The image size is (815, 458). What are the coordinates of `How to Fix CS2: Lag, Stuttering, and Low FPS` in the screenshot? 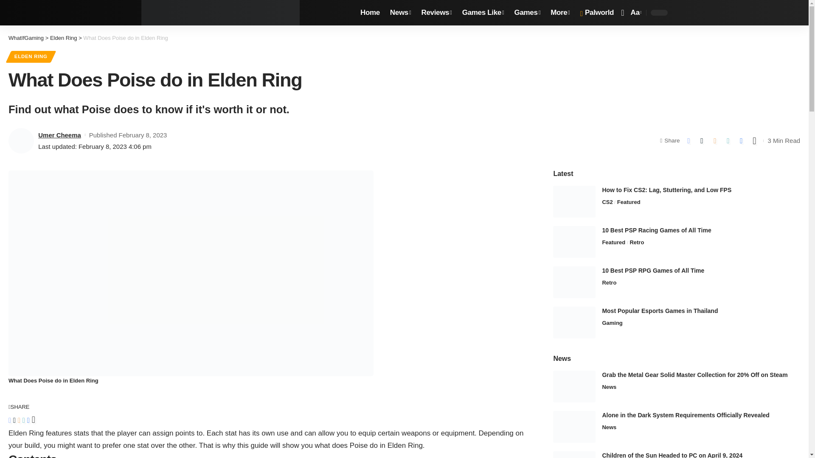 It's located at (574, 202).